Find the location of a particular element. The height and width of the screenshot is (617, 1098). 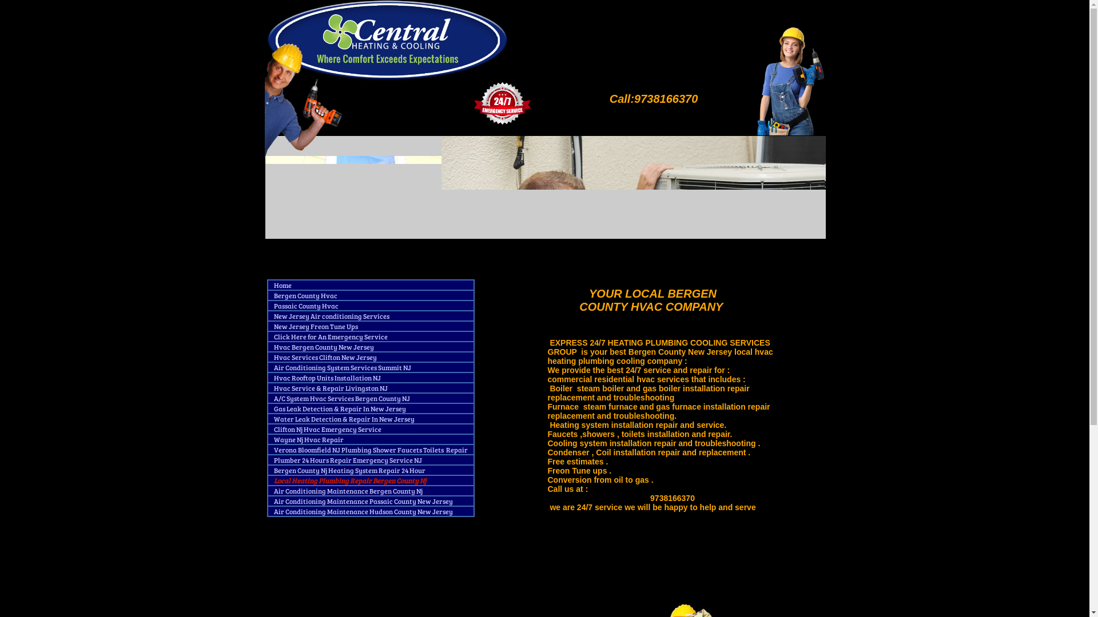

Air Conditioning Maintenance Hudson County New Jersey is located at coordinates (363, 514).